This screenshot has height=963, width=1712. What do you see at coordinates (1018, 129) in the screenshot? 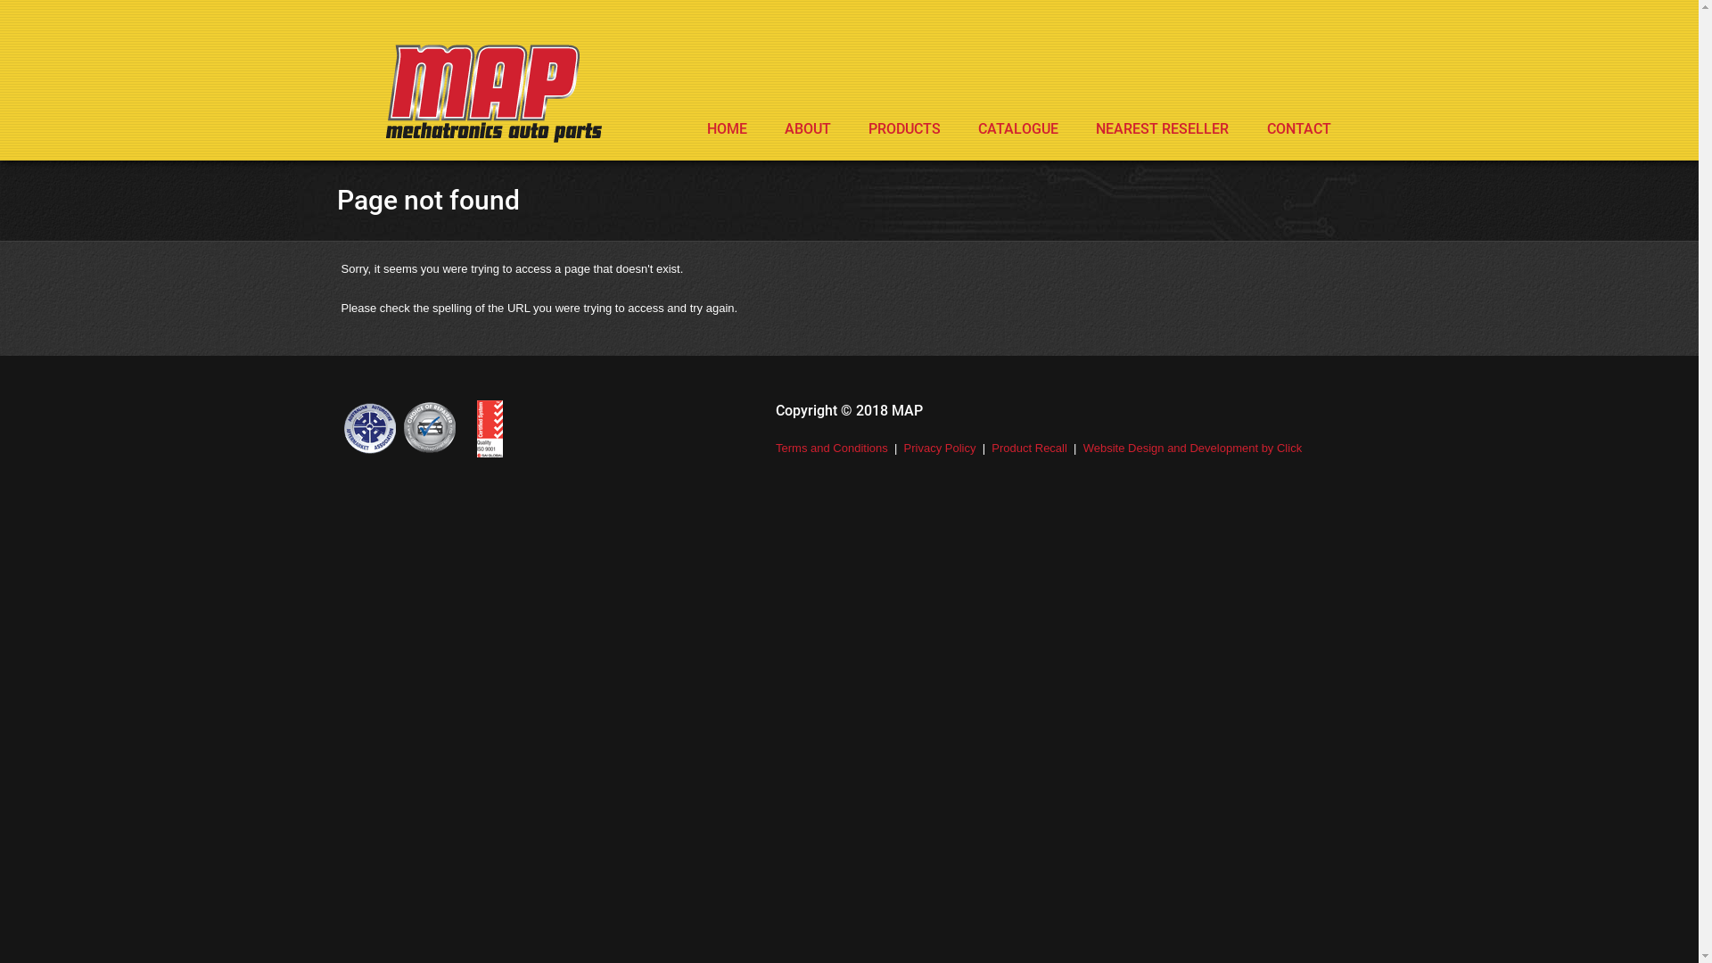
I see `CATALOGUE` at bounding box center [1018, 129].